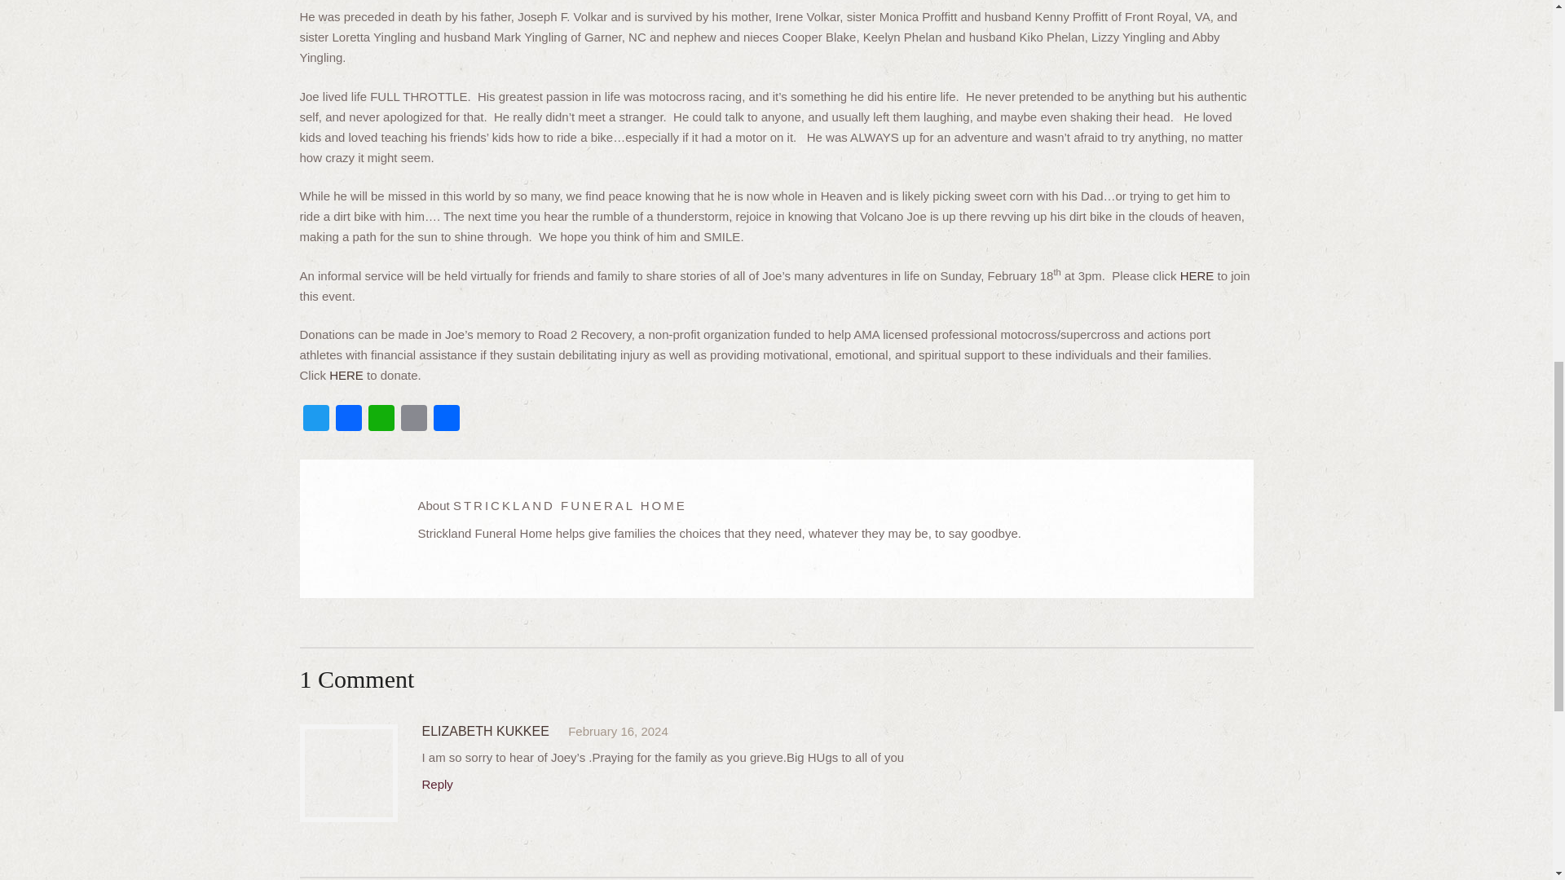  What do you see at coordinates (414, 419) in the screenshot?
I see `Email` at bounding box center [414, 419].